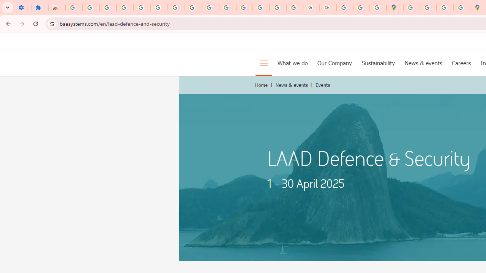 This screenshot has height=273, width=486. What do you see at coordinates (125, 8) in the screenshot?
I see `Learn how to find your photos - Google Photos Help` at bounding box center [125, 8].